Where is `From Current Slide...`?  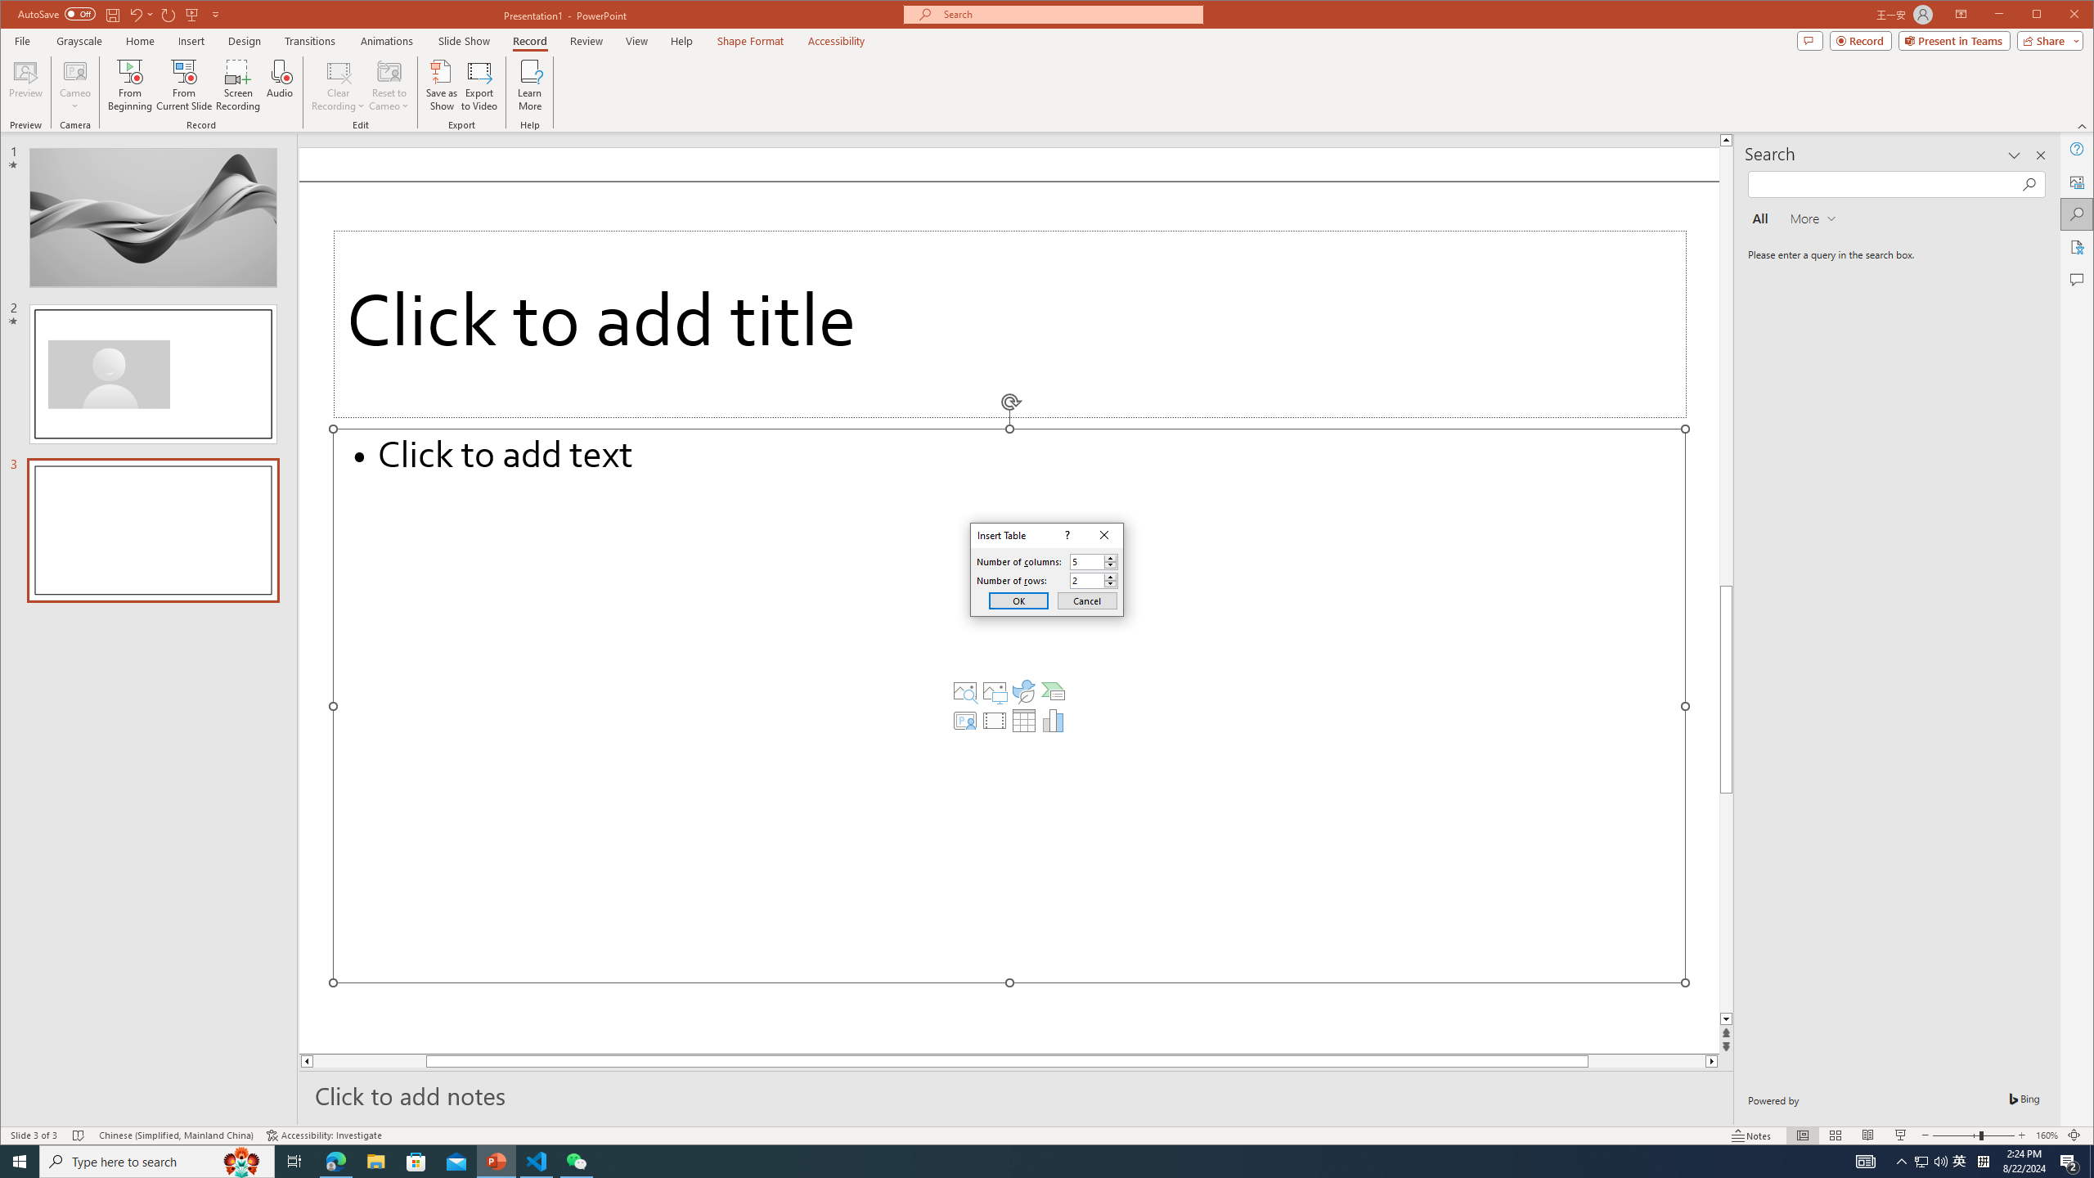
From Current Slide... is located at coordinates (184, 85).